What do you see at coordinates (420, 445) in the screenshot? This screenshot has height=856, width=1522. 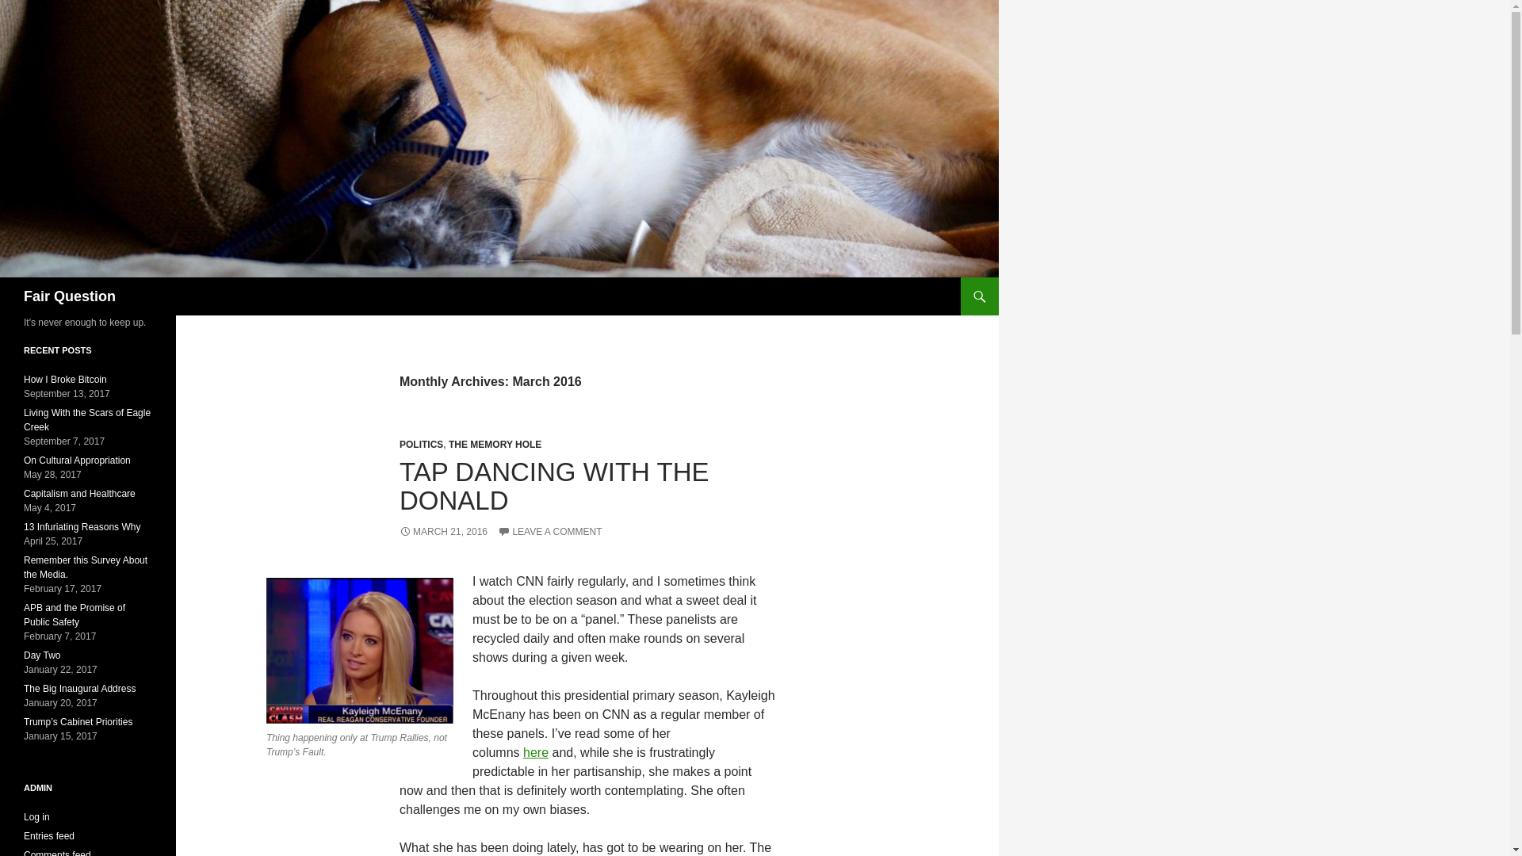 I see `POLITICS` at bounding box center [420, 445].